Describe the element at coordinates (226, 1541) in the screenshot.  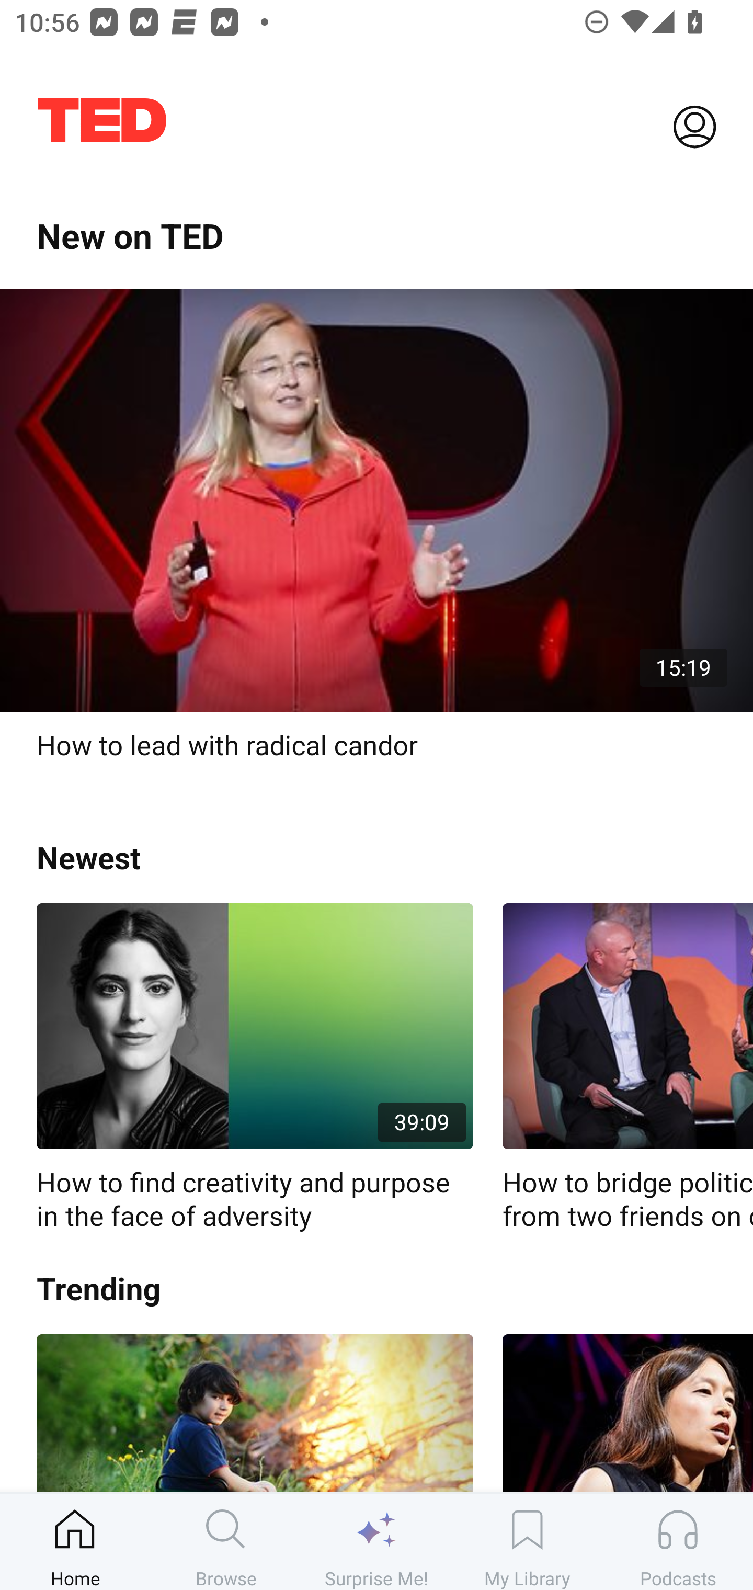
I see `Browse` at that location.